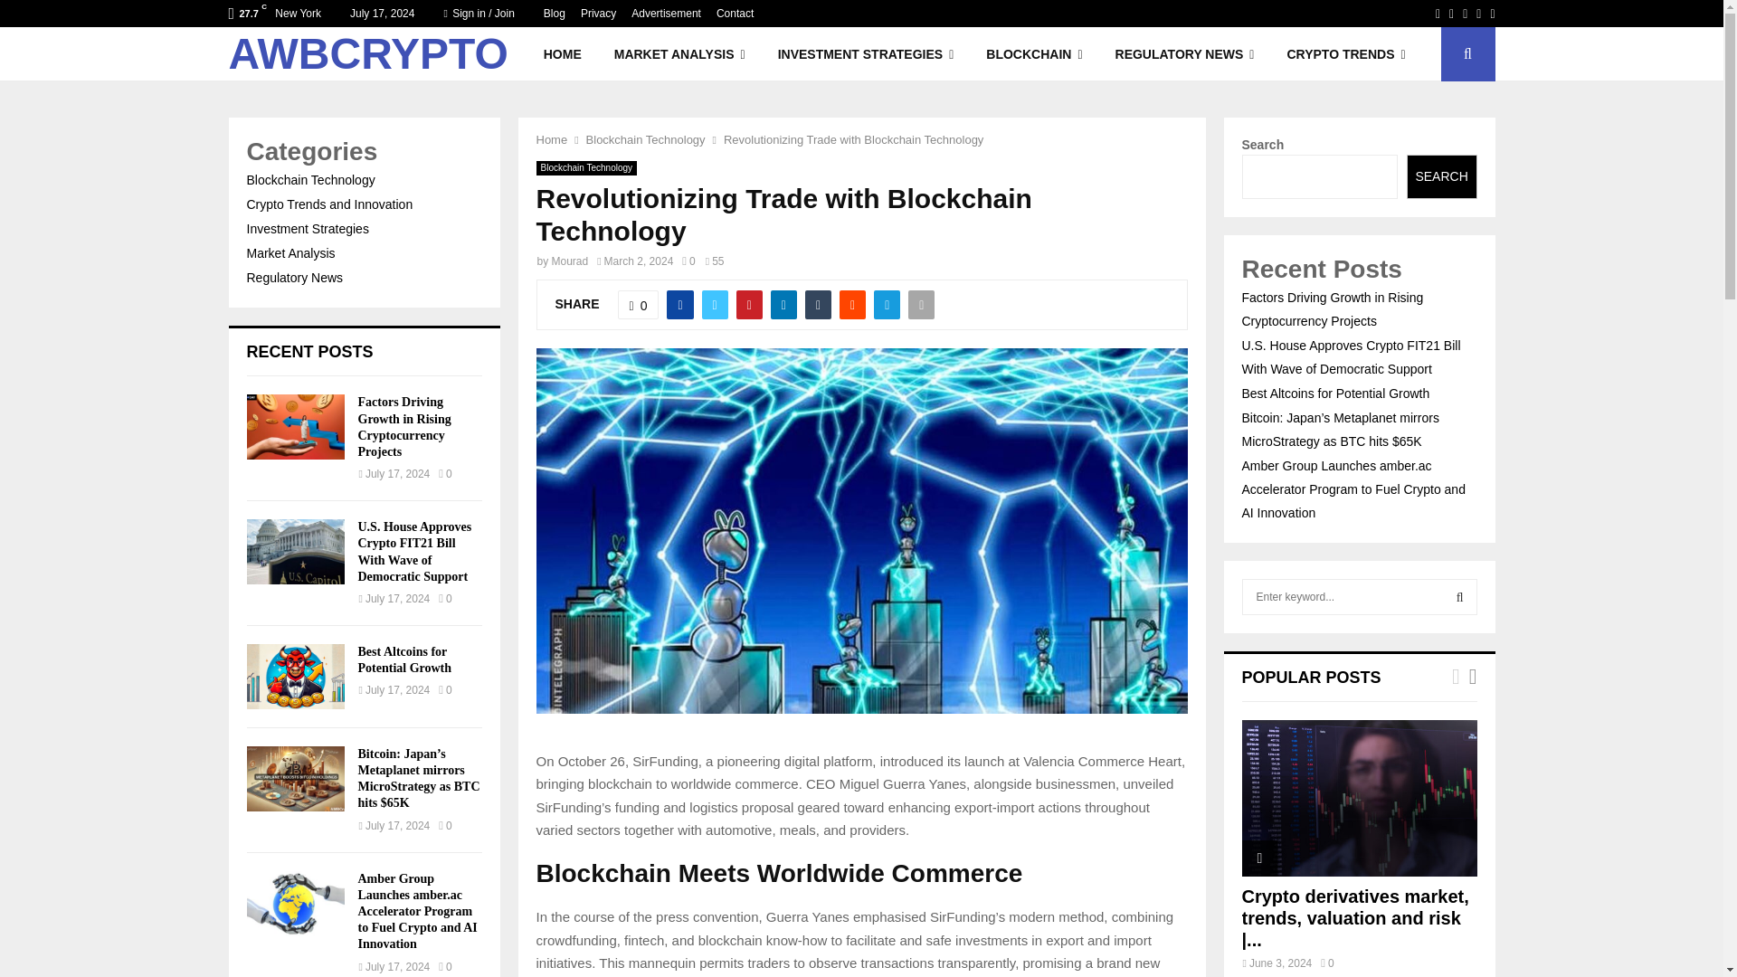  I want to click on Privacy, so click(598, 14).